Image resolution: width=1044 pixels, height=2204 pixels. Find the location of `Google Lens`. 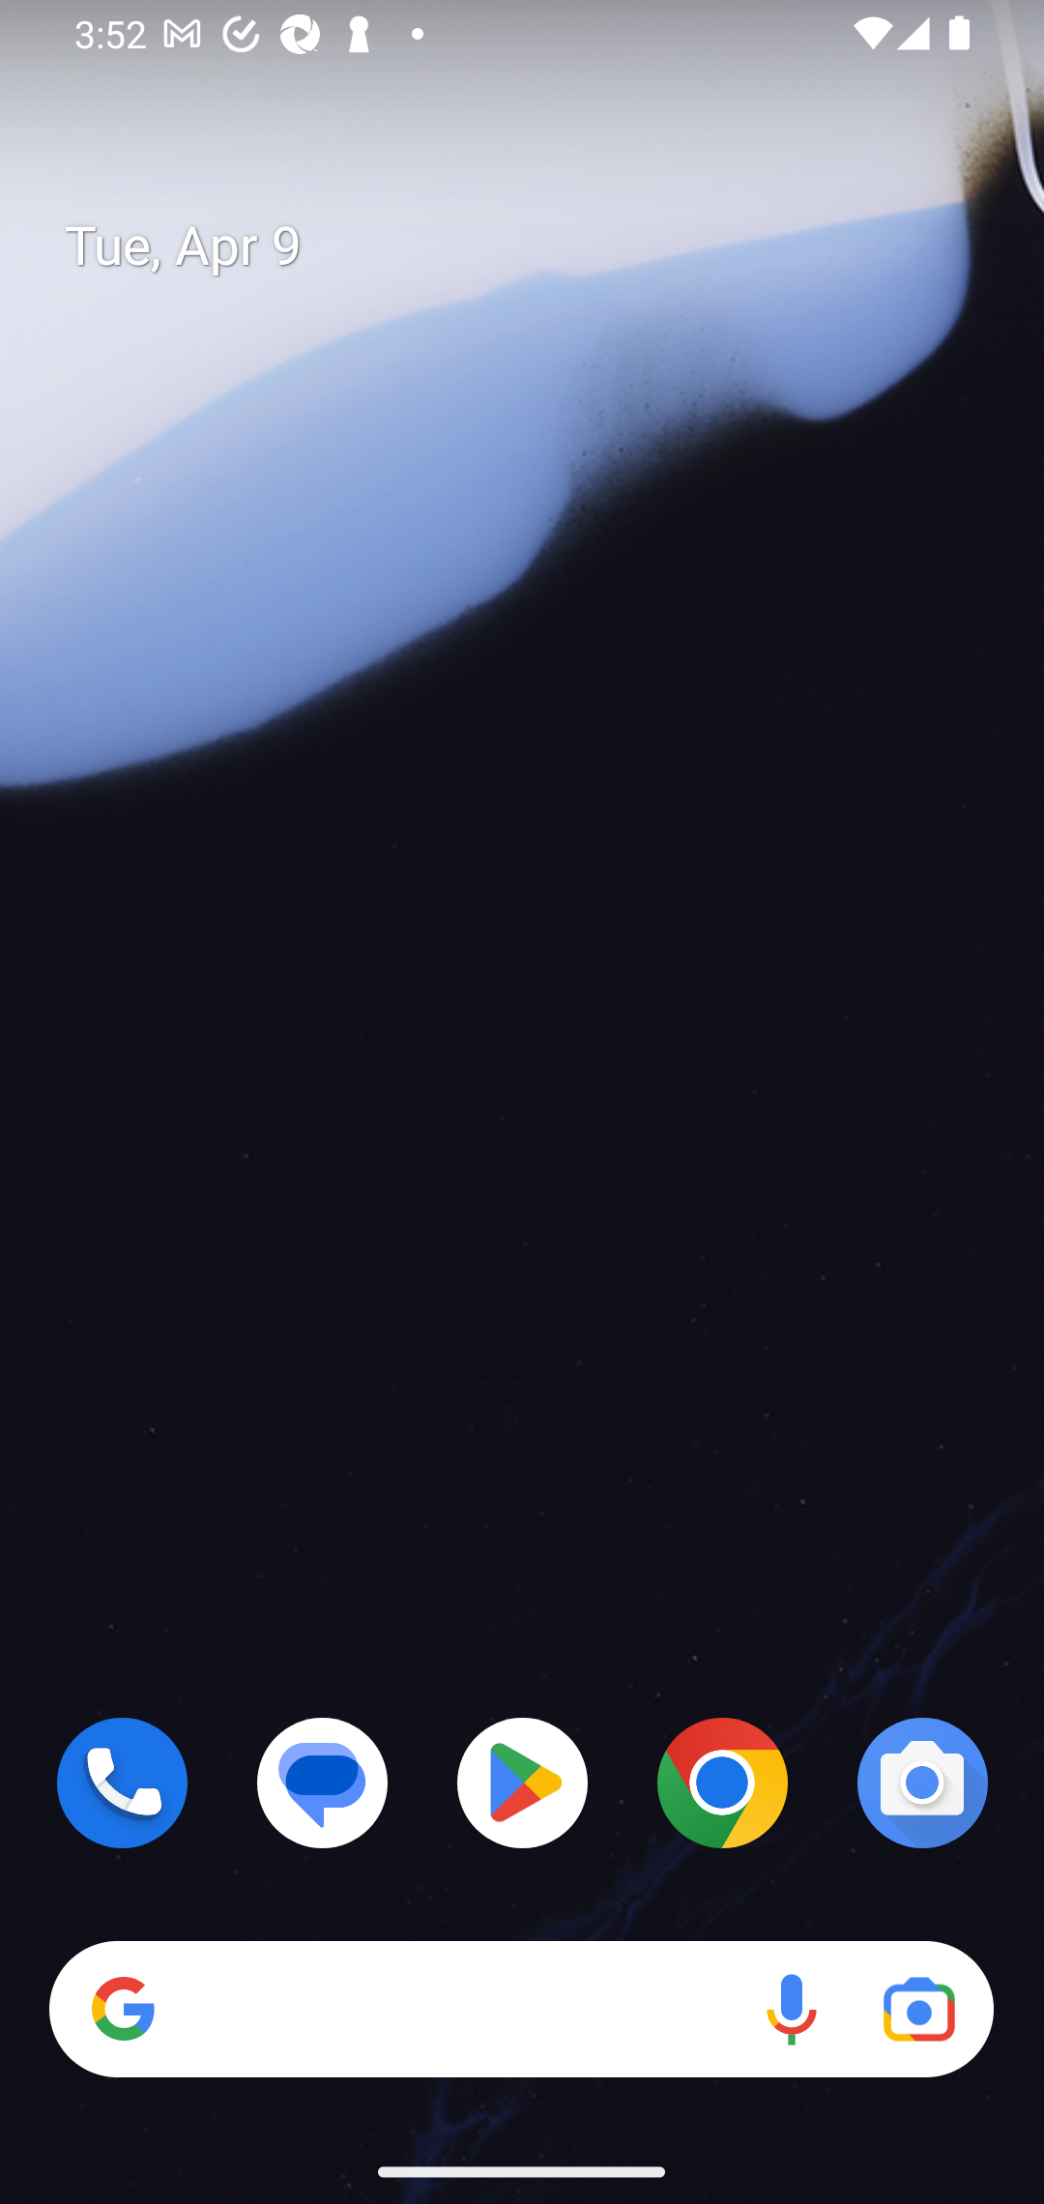

Google Lens is located at coordinates (918, 2010).